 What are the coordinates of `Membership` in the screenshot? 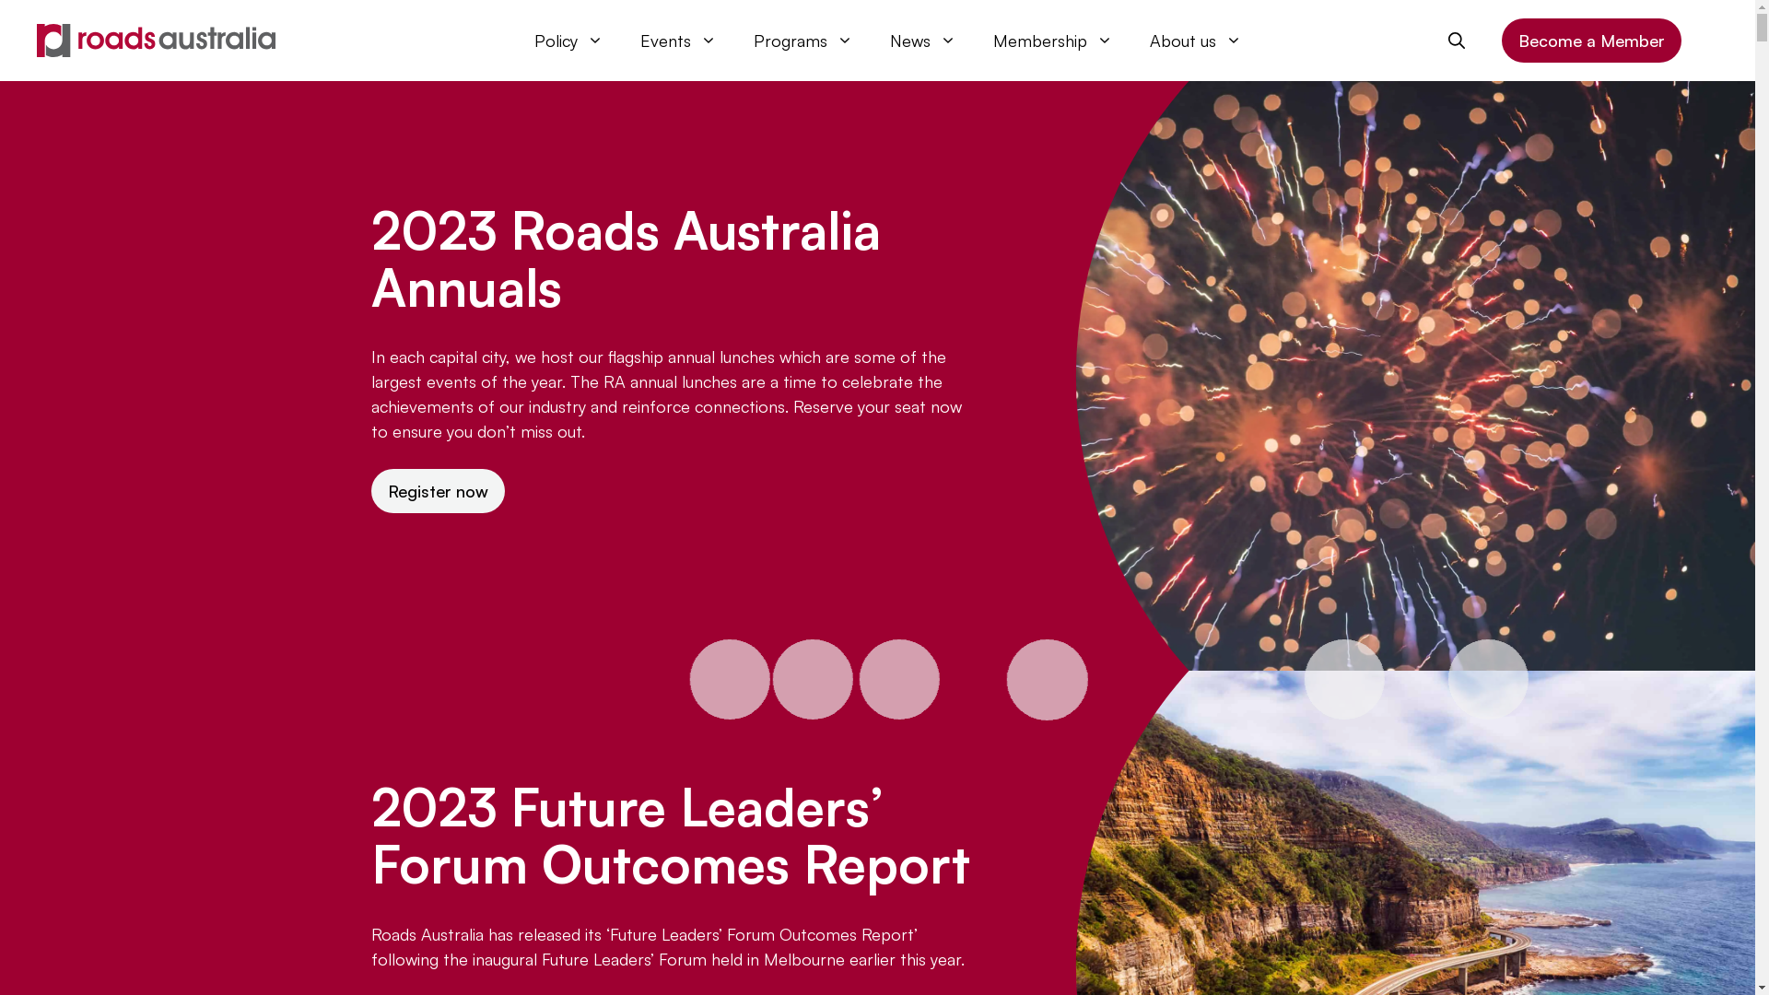 It's located at (1053, 41).